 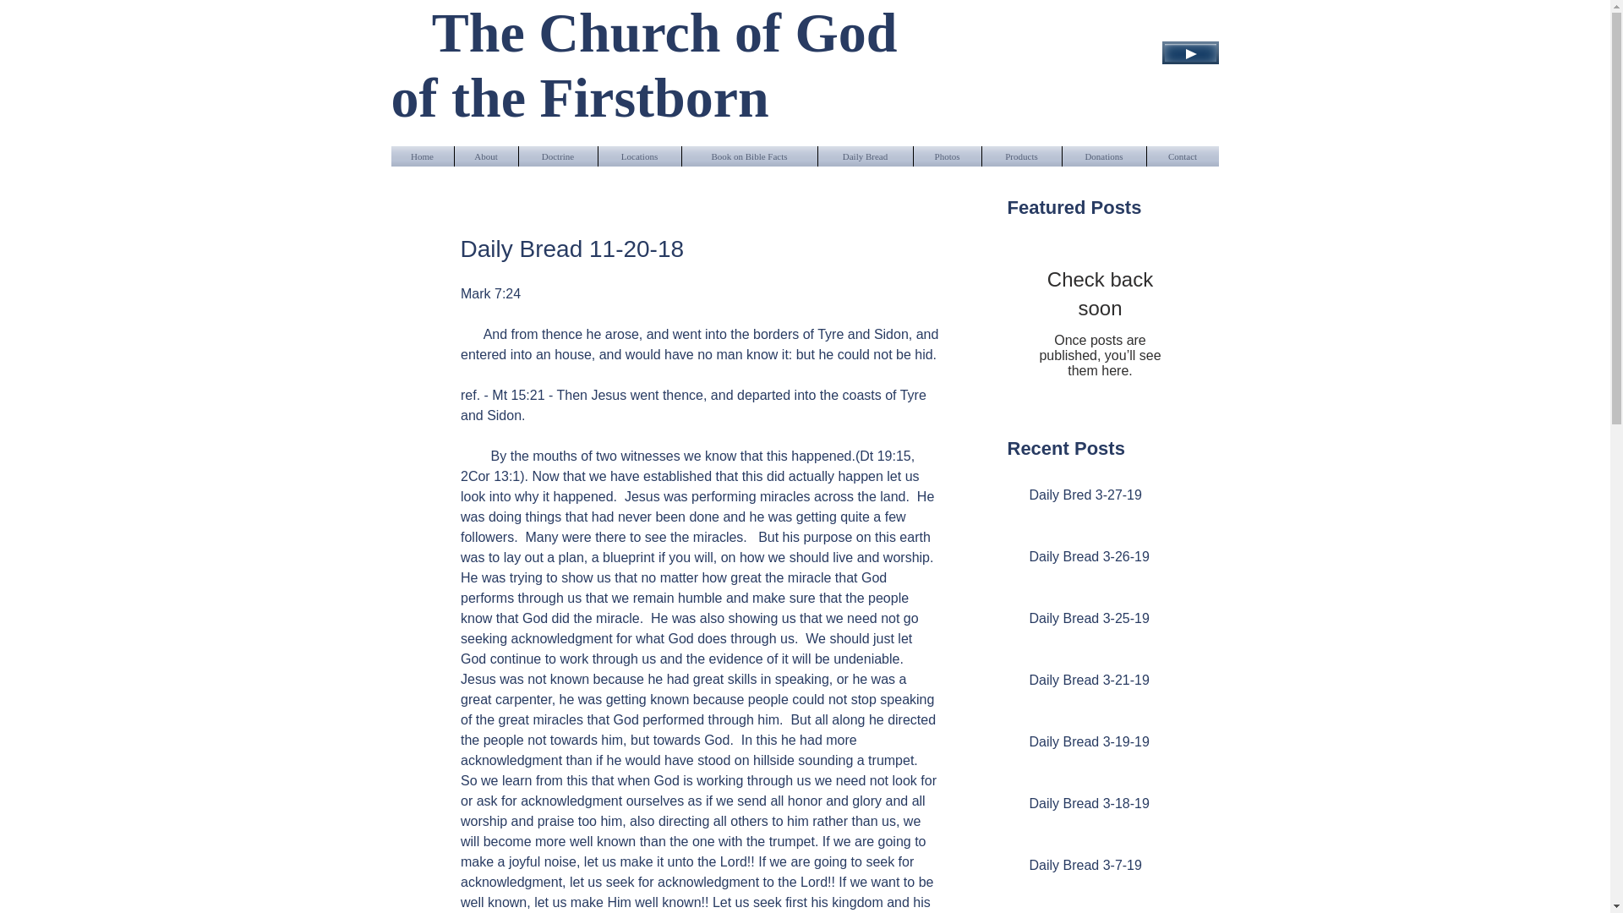 What do you see at coordinates (558, 156) in the screenshot?
I see `Doctrine` at bounding box center [558, 156].